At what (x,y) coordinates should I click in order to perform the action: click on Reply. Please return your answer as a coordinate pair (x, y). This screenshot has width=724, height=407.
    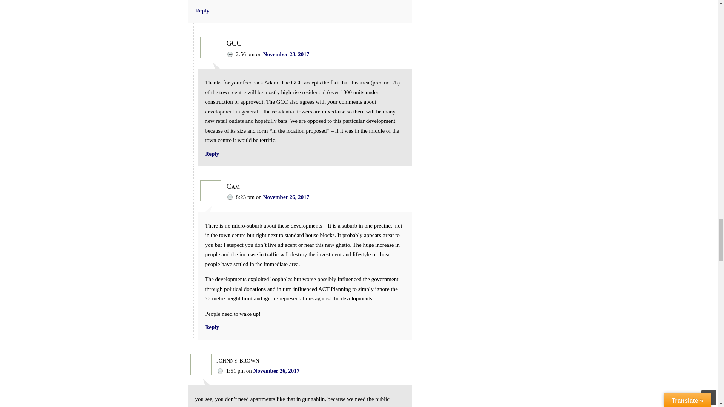
    Looking at the image, I should click on (202, 11).